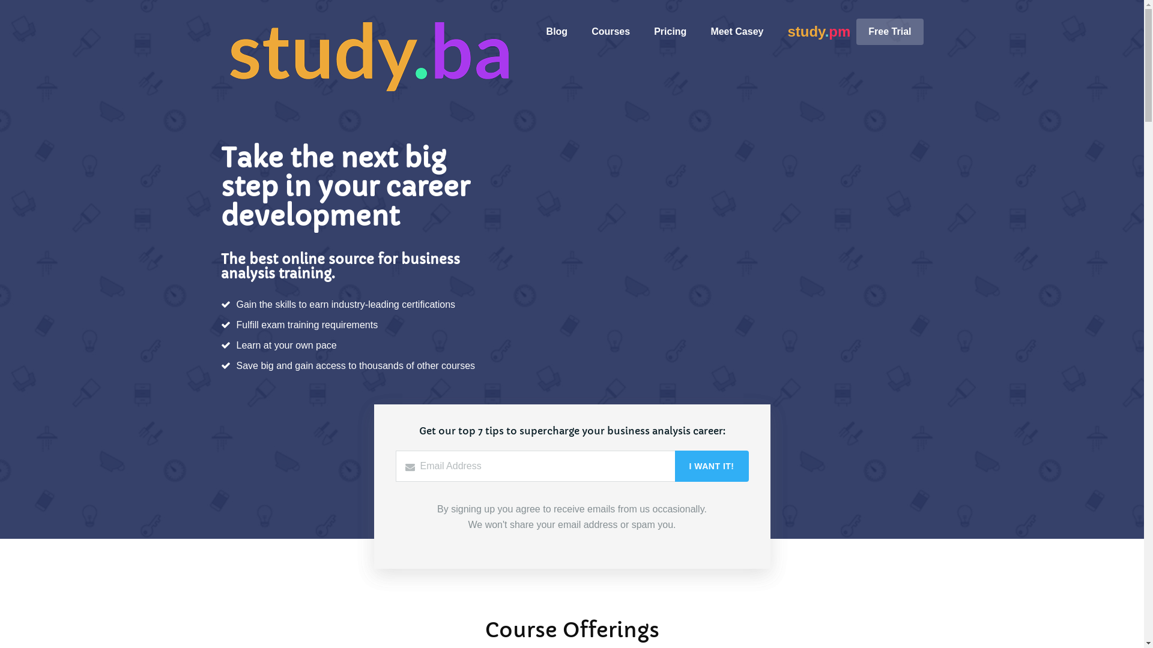  What do you see at coordinates (737, 31) in the screenshot?
I see `Meet Casey` at bounding box center [737, 31].